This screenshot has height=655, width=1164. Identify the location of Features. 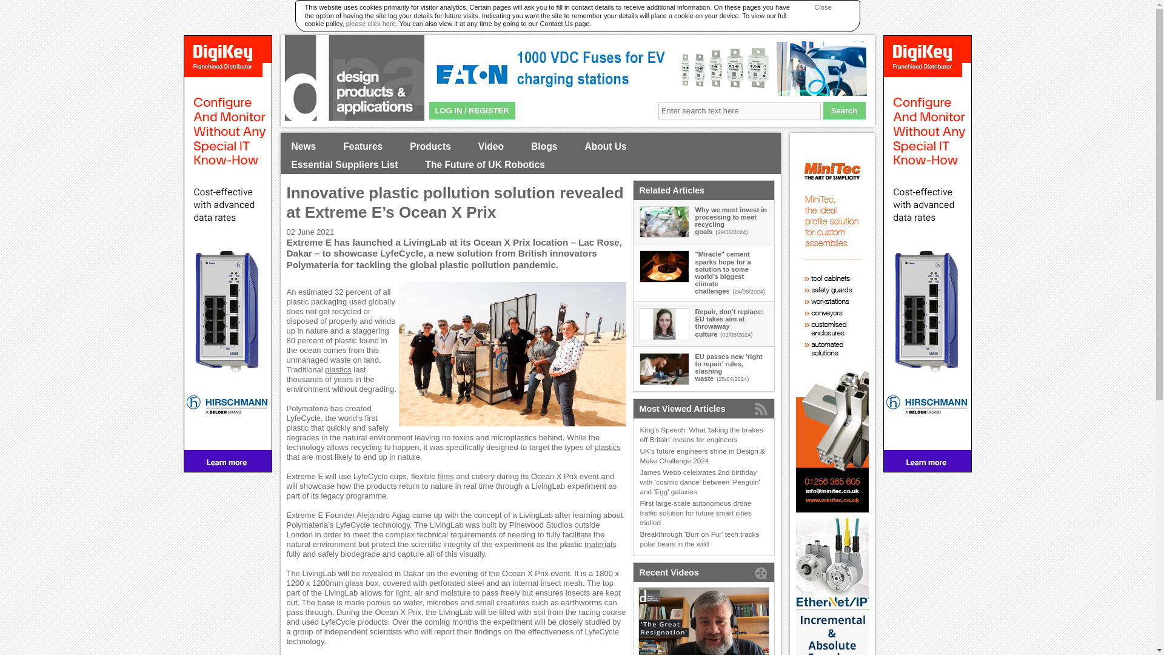
(363, 147).